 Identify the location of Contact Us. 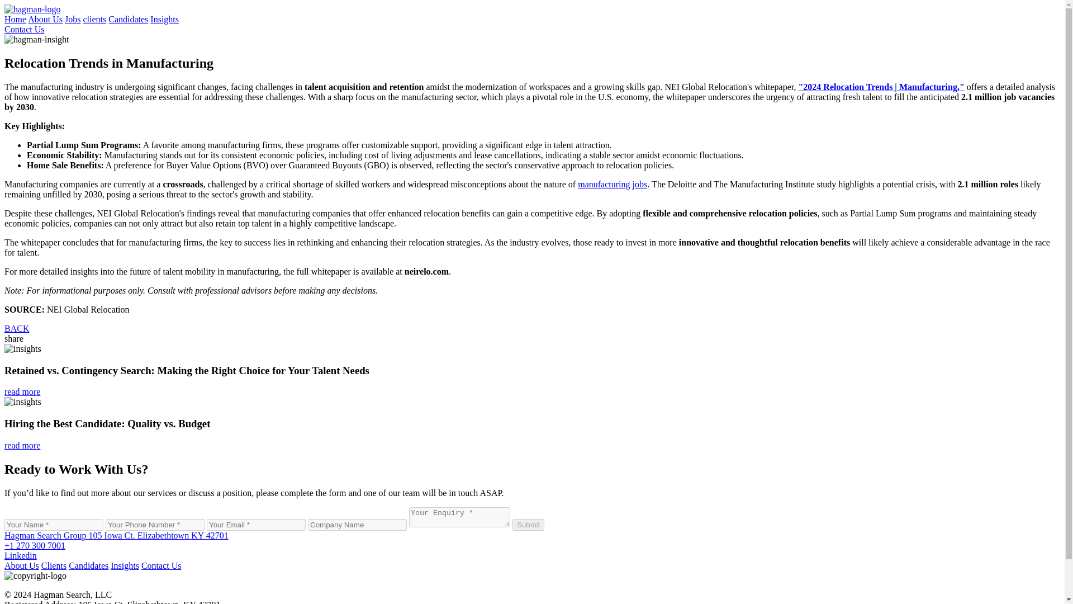
(25, 29).